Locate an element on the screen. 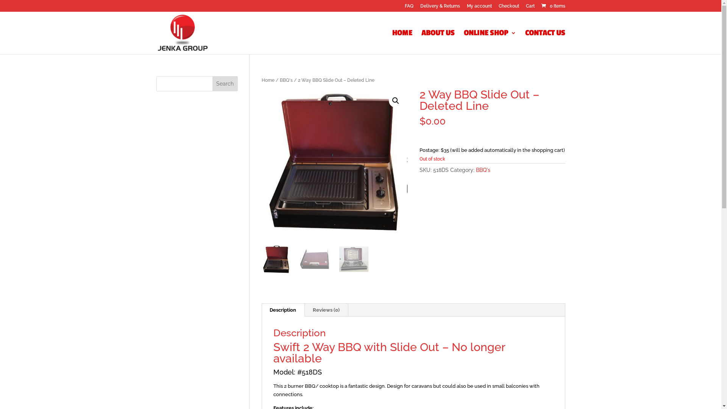 The image size is (727, 409). ABOUT US is located at coordinates (438, 42).